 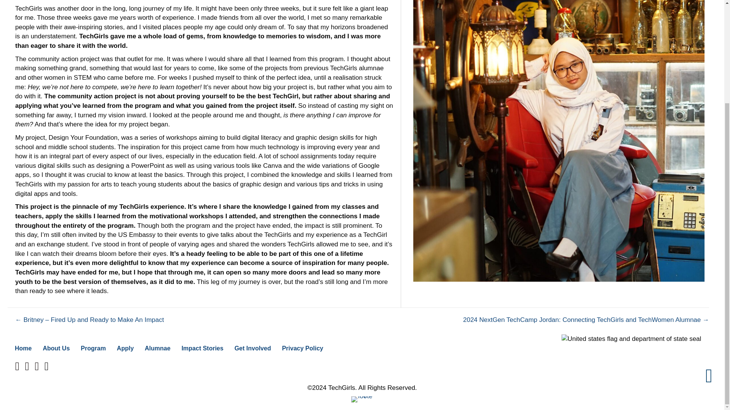 What do you see at coordinates (56, 348) in the screenshot?
I see `About Us` at bounding box center [56, 348].